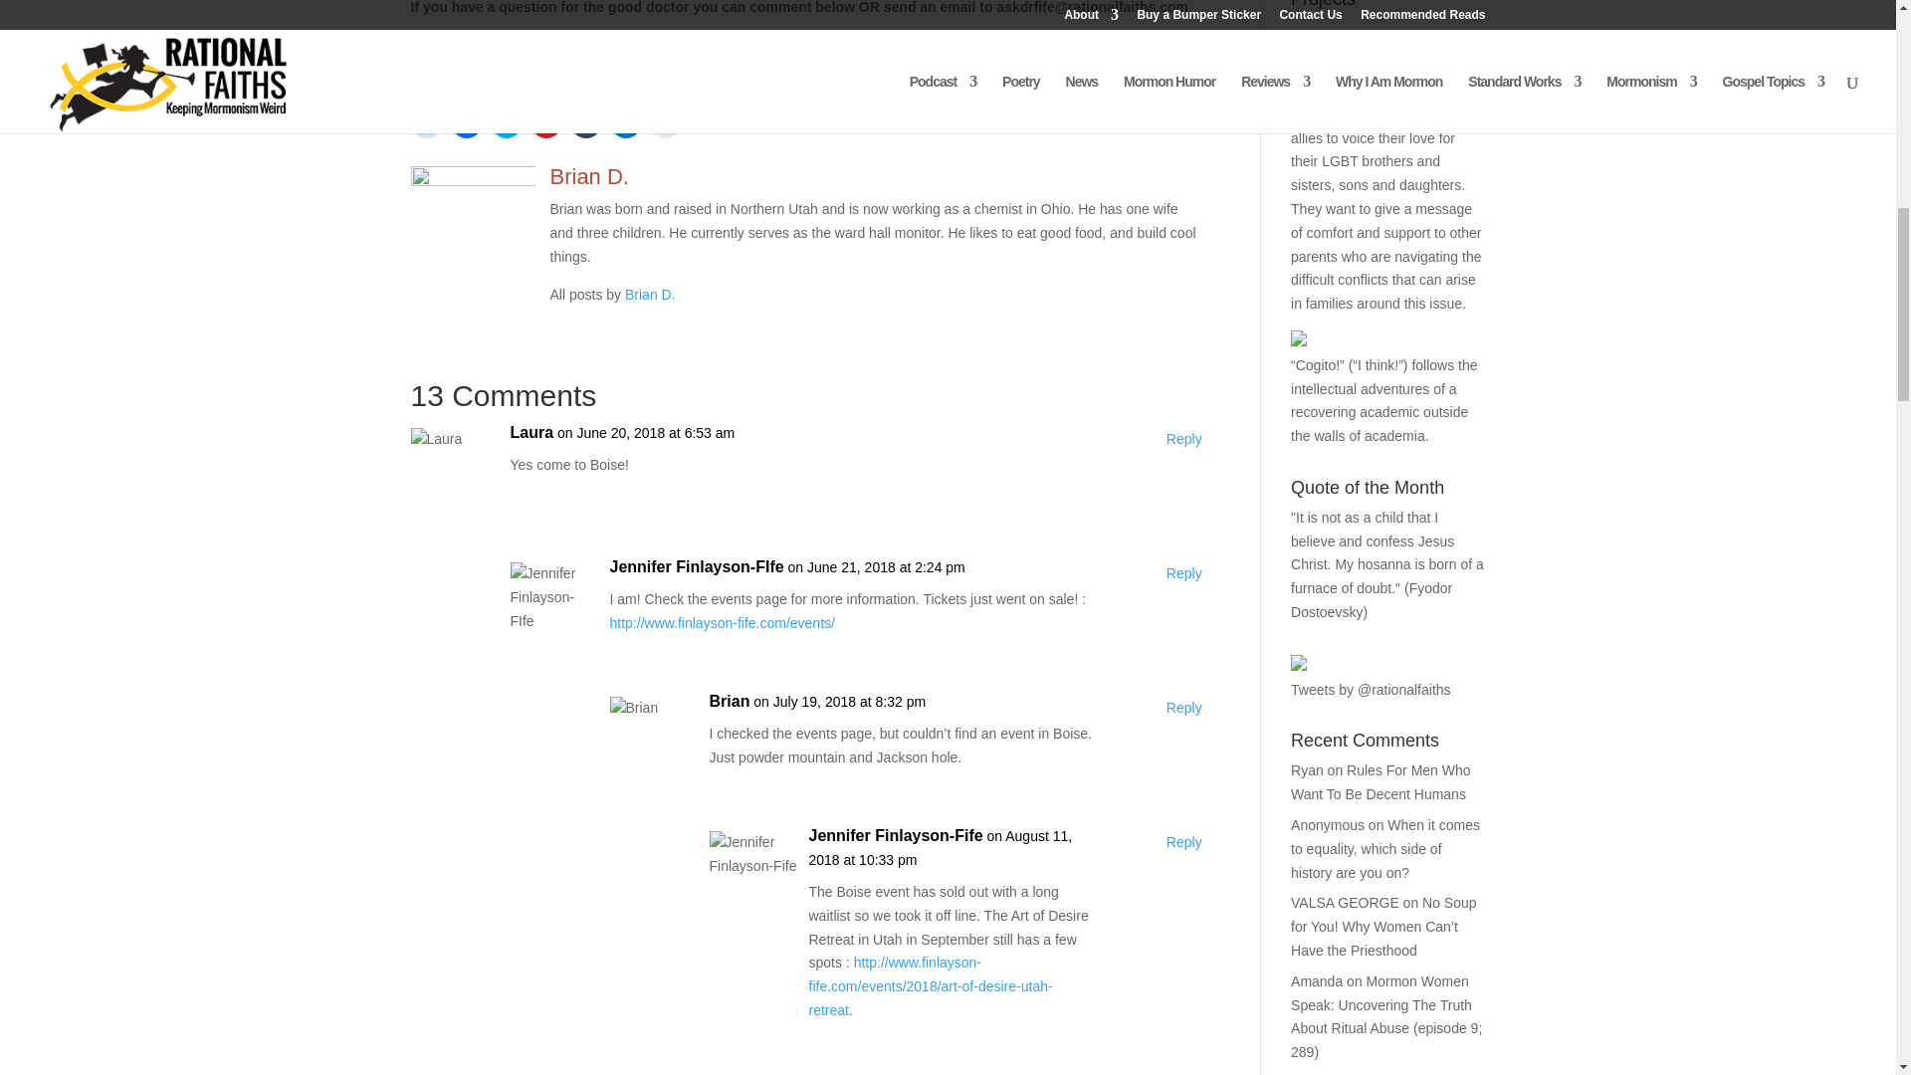 The image size is (1911, 1075). Describe the element at coordinates (545, 121) in the screenshot. I see `Click to share on Pinterest` at that location.